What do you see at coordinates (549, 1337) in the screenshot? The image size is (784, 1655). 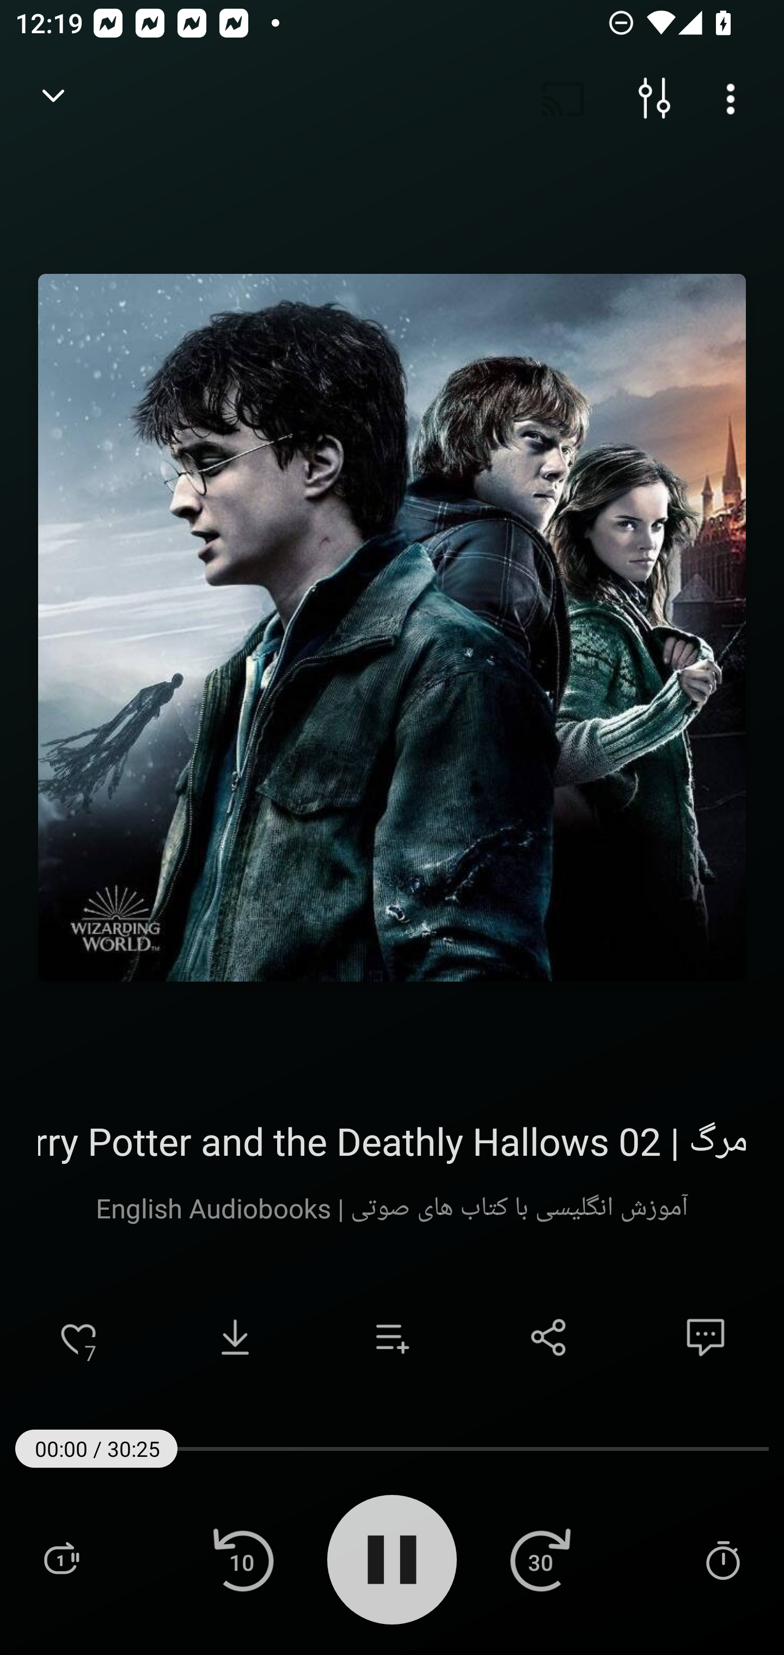 I see `Share` at bounding box center [549, 1337].